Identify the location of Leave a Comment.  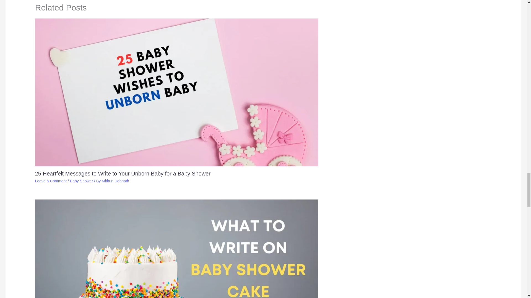
(51, 181).